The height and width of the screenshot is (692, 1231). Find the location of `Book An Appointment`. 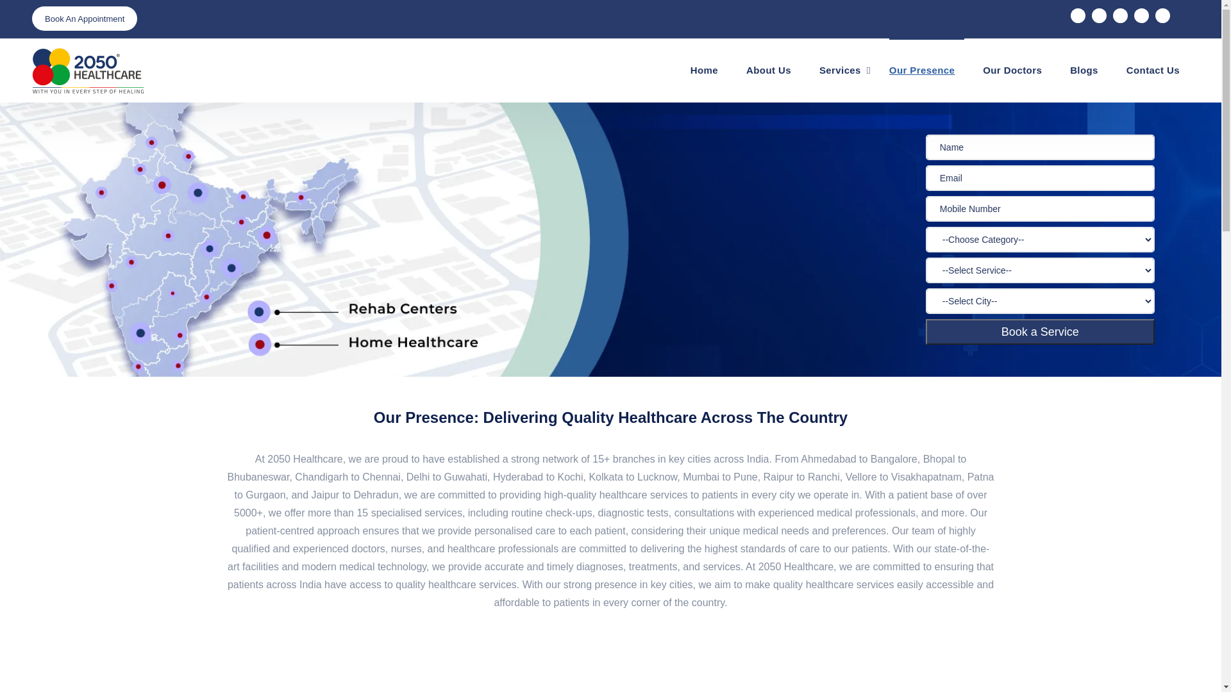

Book An Appointment is located at coordinates (85, 15).